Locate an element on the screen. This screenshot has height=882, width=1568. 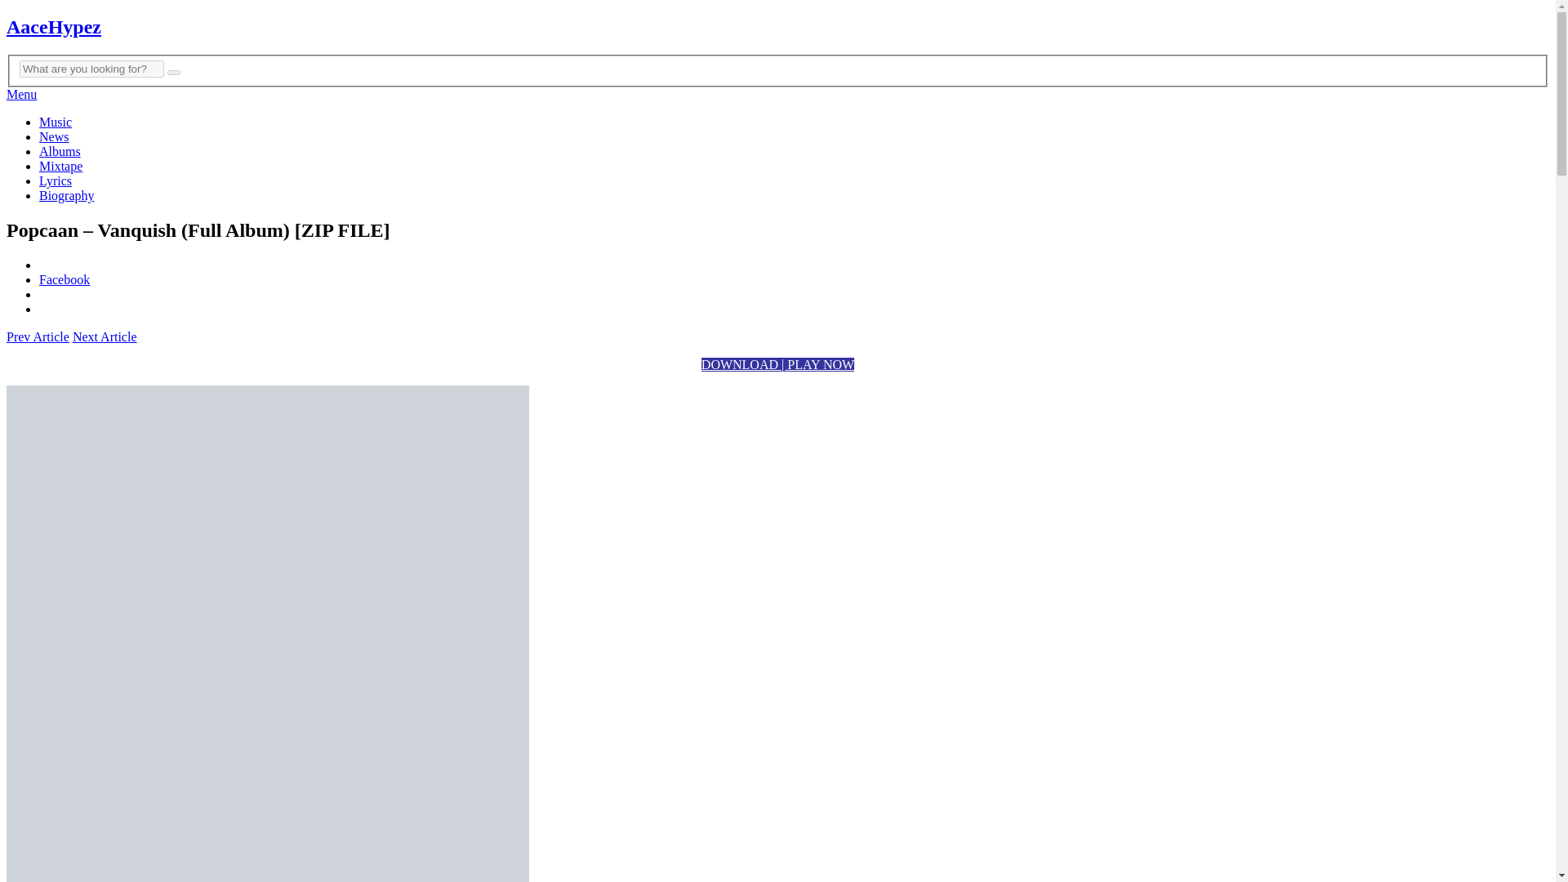
Mixtape is located at coordinates (60, 166).